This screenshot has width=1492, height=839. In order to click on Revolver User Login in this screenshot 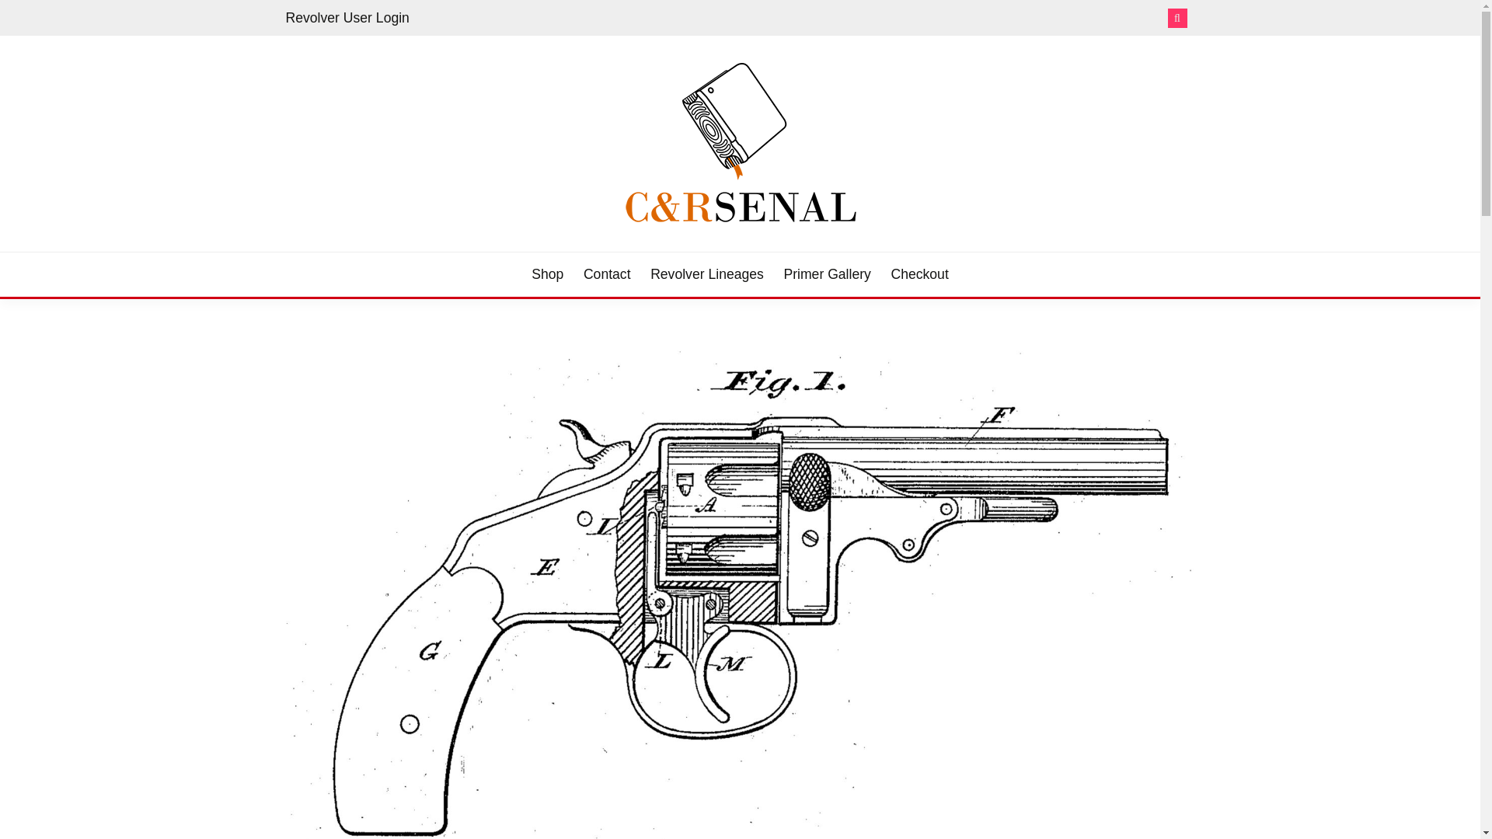, I will do `click(347, 17)`.